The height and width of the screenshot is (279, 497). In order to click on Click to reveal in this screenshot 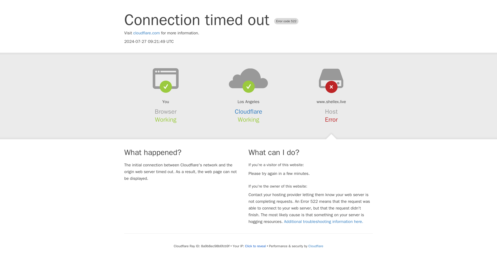, I will do `click(255, 246)`.